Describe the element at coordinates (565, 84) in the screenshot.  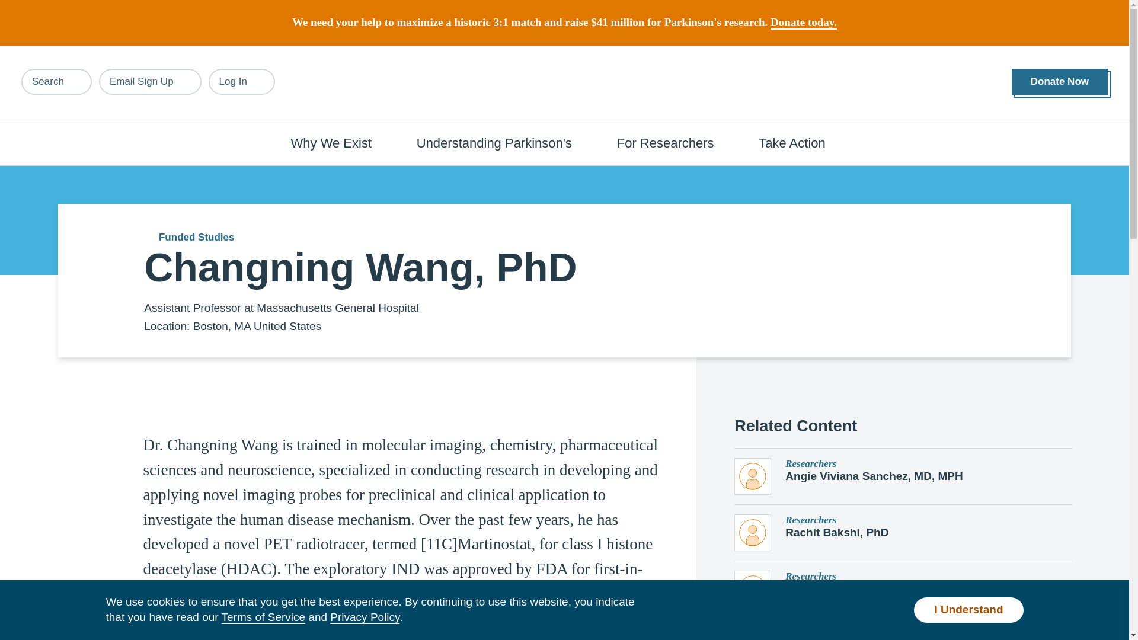
I see `Home Page` at that location.